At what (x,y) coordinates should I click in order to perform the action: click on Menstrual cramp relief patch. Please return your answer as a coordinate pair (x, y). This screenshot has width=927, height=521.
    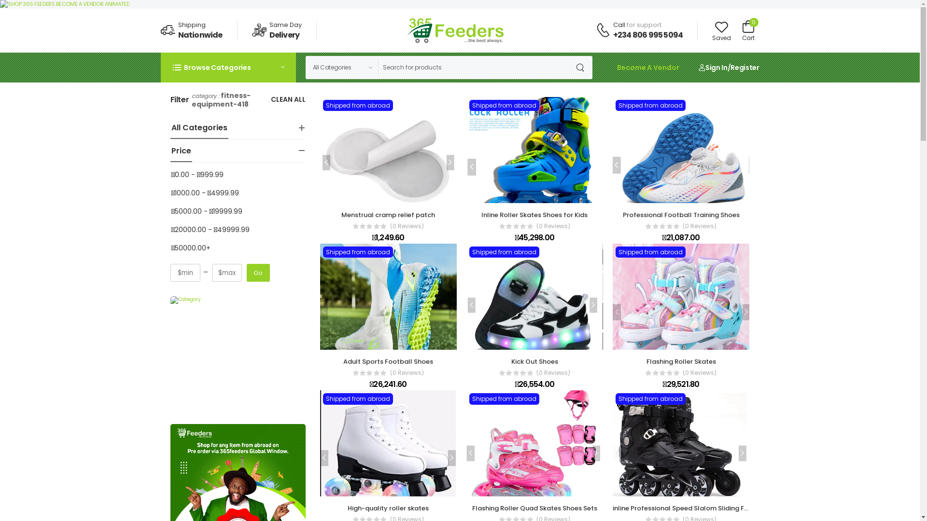
    Looking at the image, I should click on (388, 215).